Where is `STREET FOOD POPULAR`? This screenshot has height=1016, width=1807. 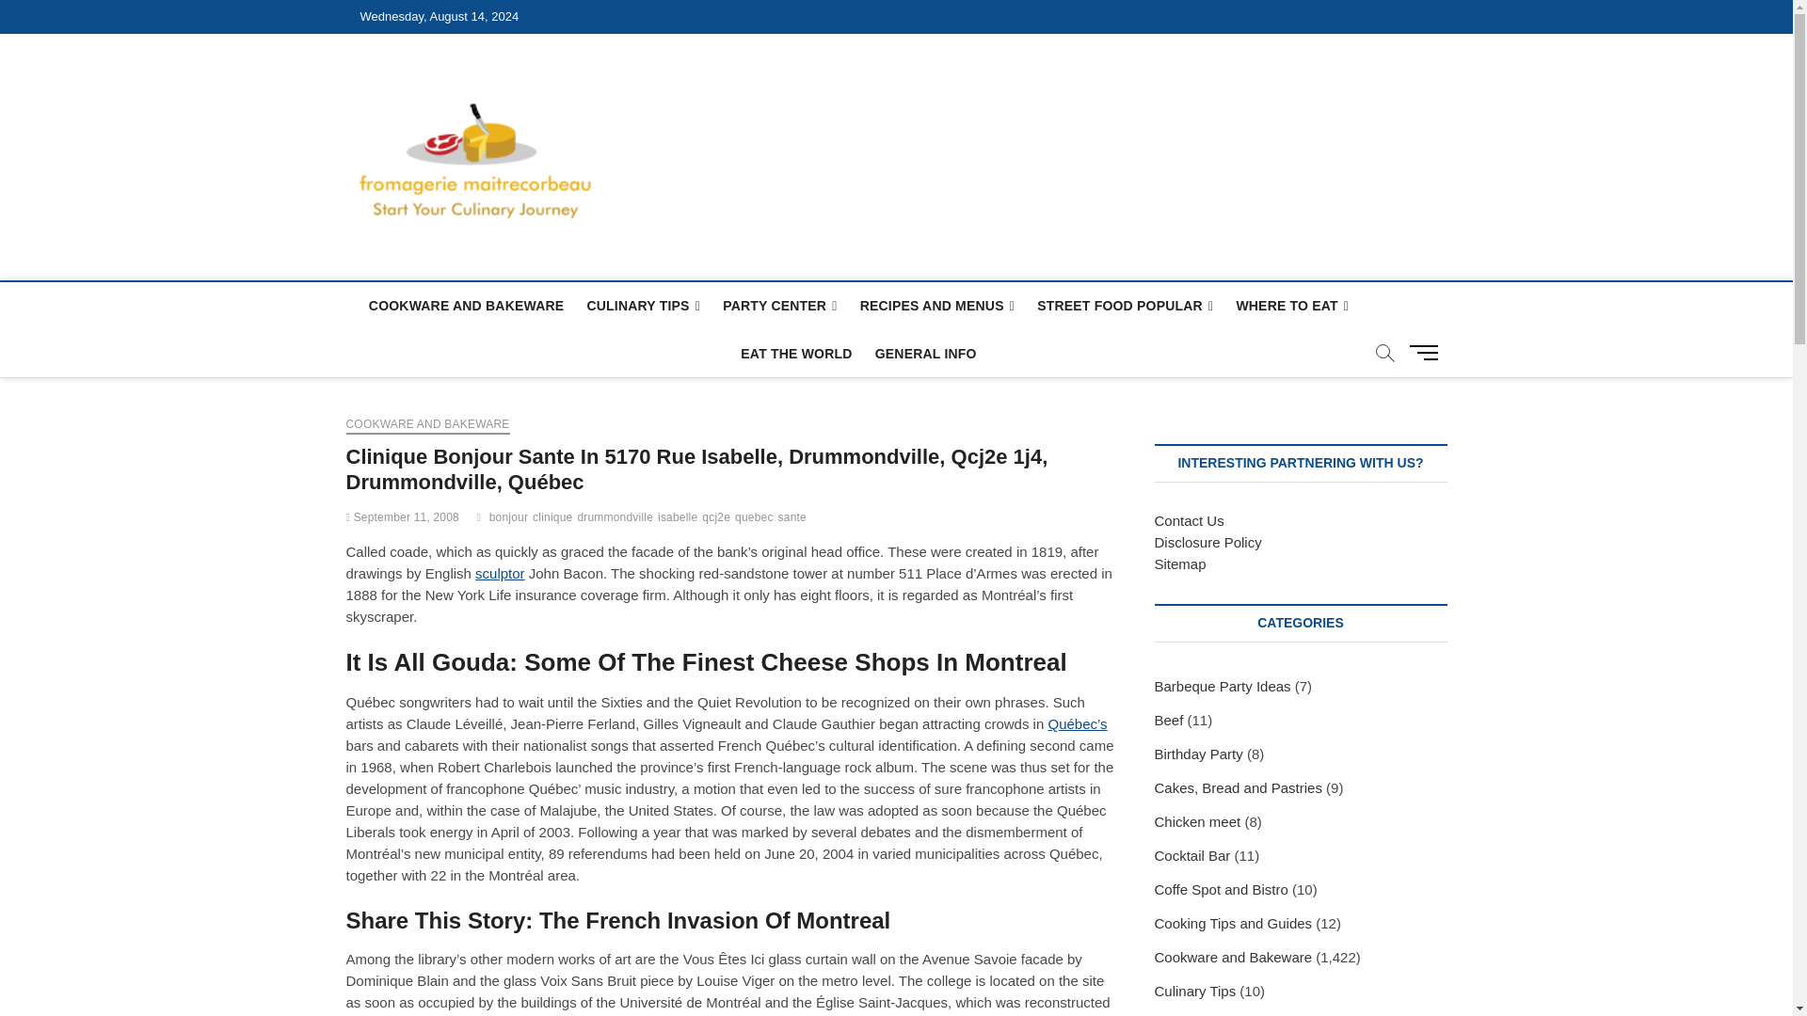 STREET FOOD POPULAR is located at coordinates (1126, 307).